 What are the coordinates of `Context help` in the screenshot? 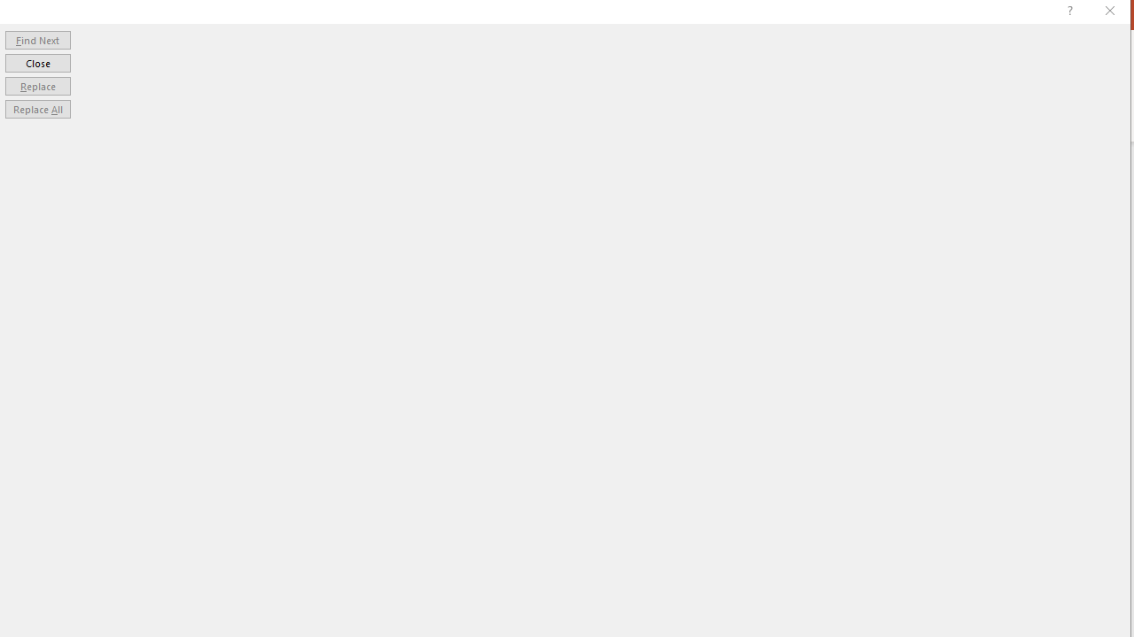 It's located at (1068, 12).